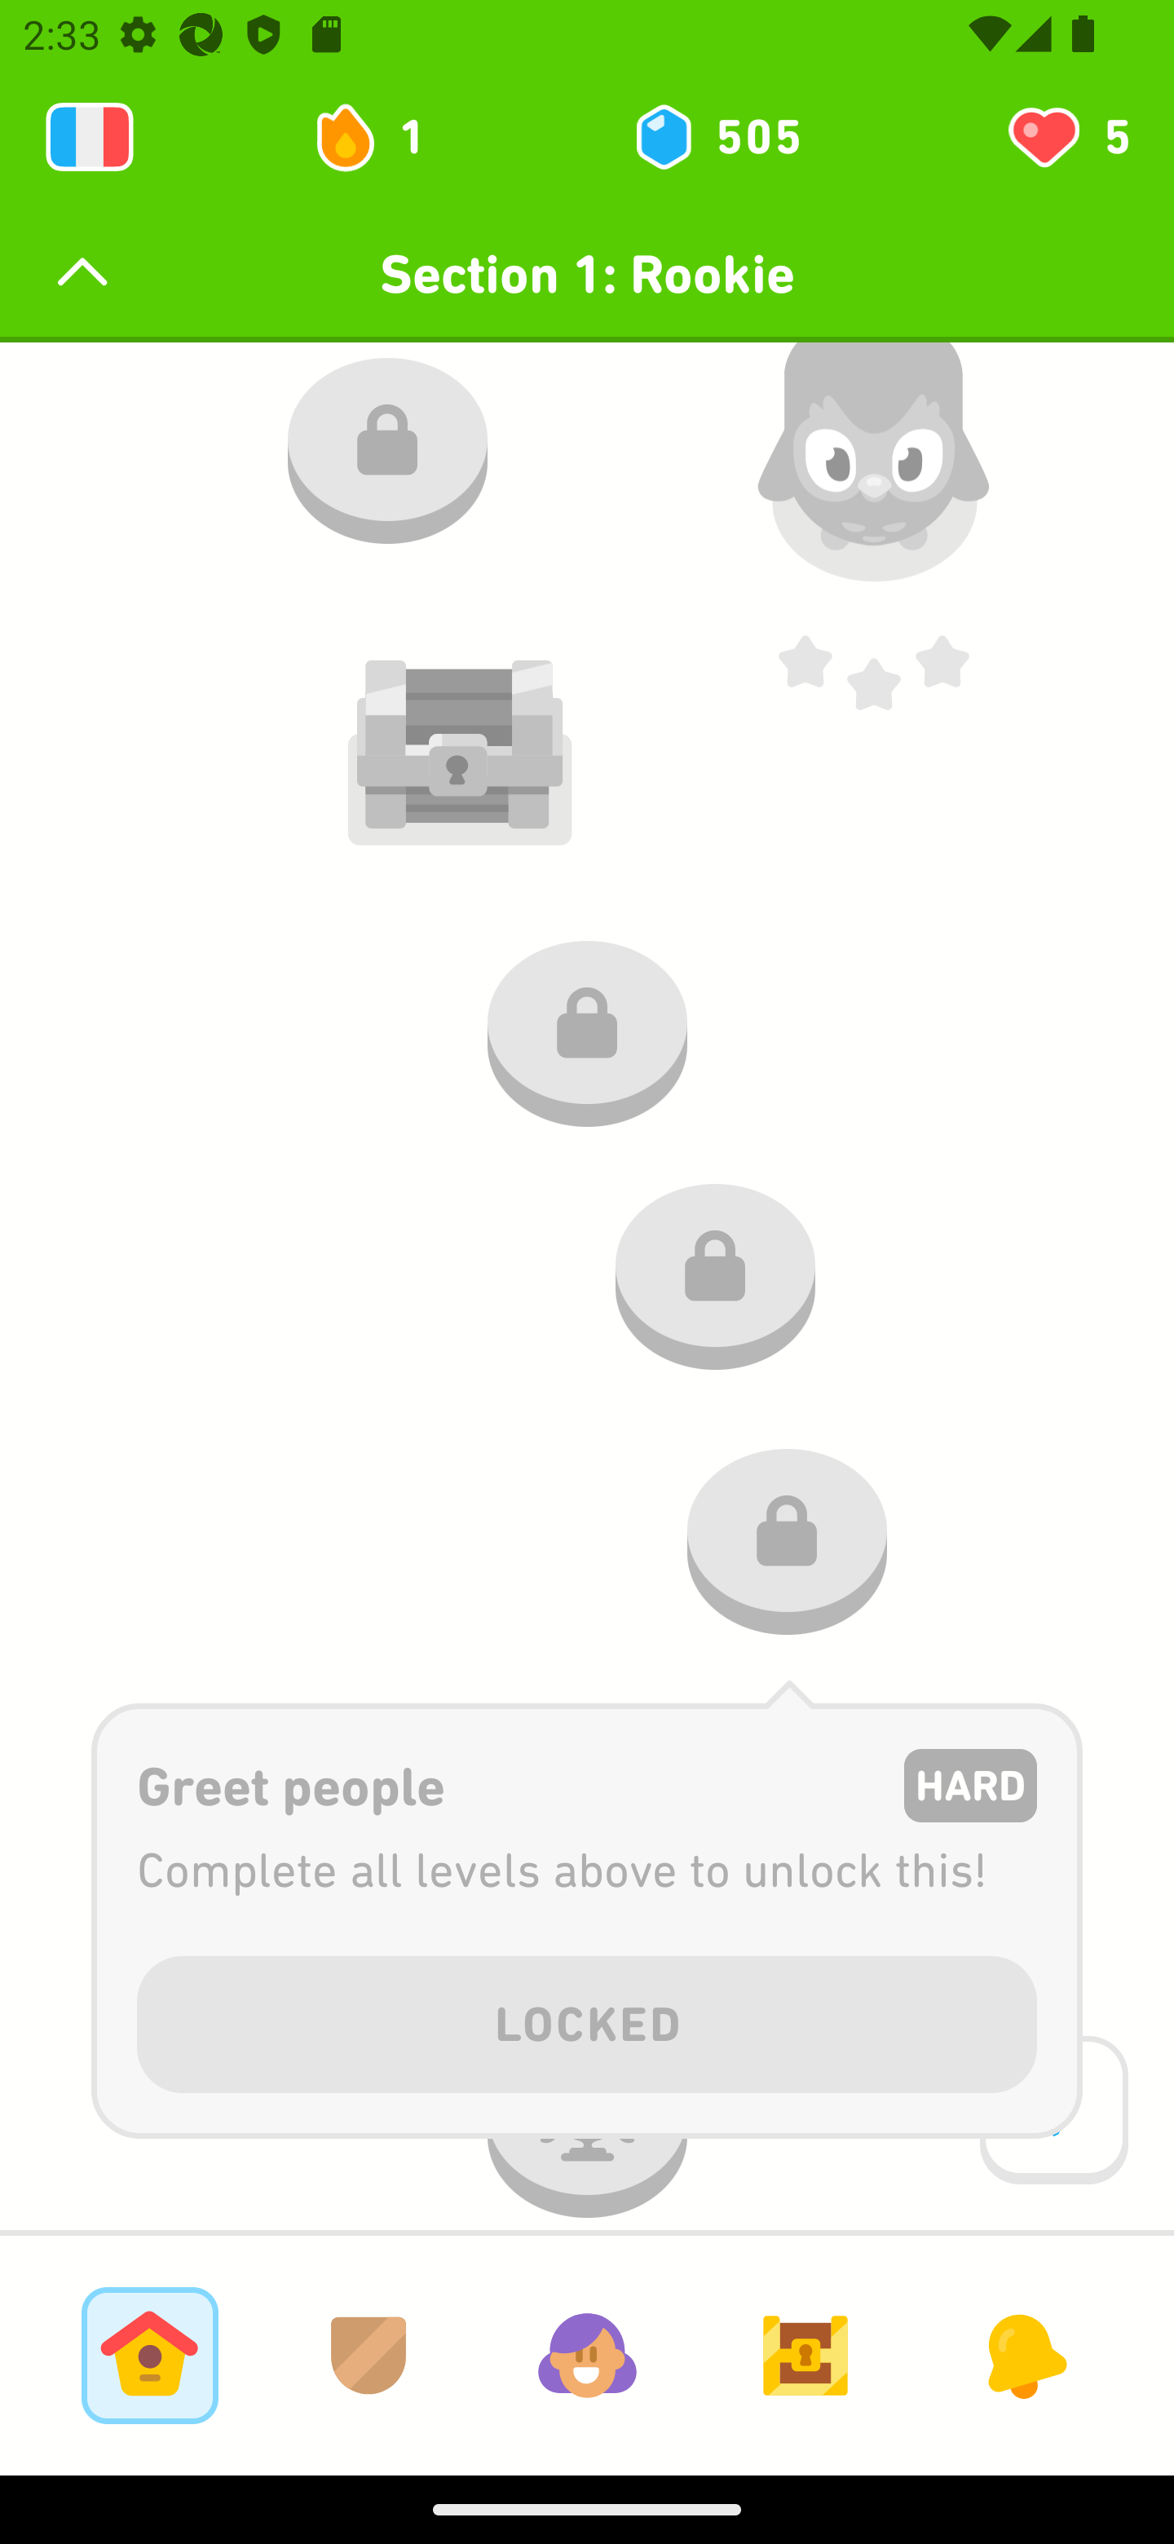 This screenshot has height=2544, width=1174. What do you see at coordinates (587, 274) in the screenshot?
I see `Section 1: Rookie` at bounding box center [587, 274].